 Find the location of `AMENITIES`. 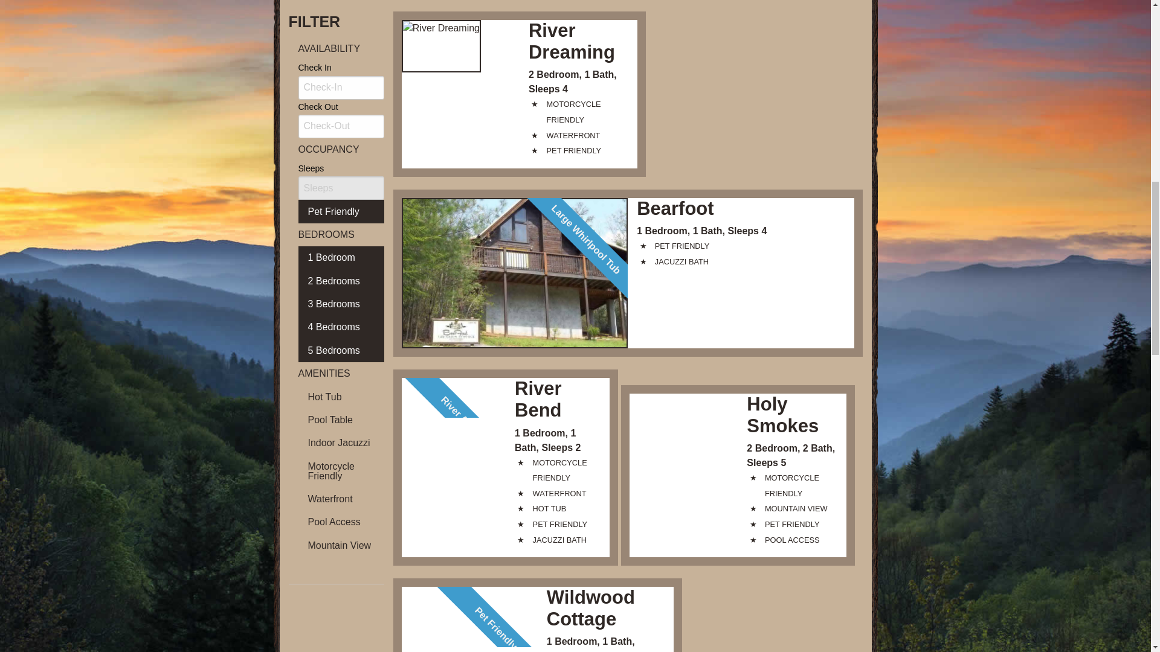

AMENITIES is located at coordinates (336, 374).